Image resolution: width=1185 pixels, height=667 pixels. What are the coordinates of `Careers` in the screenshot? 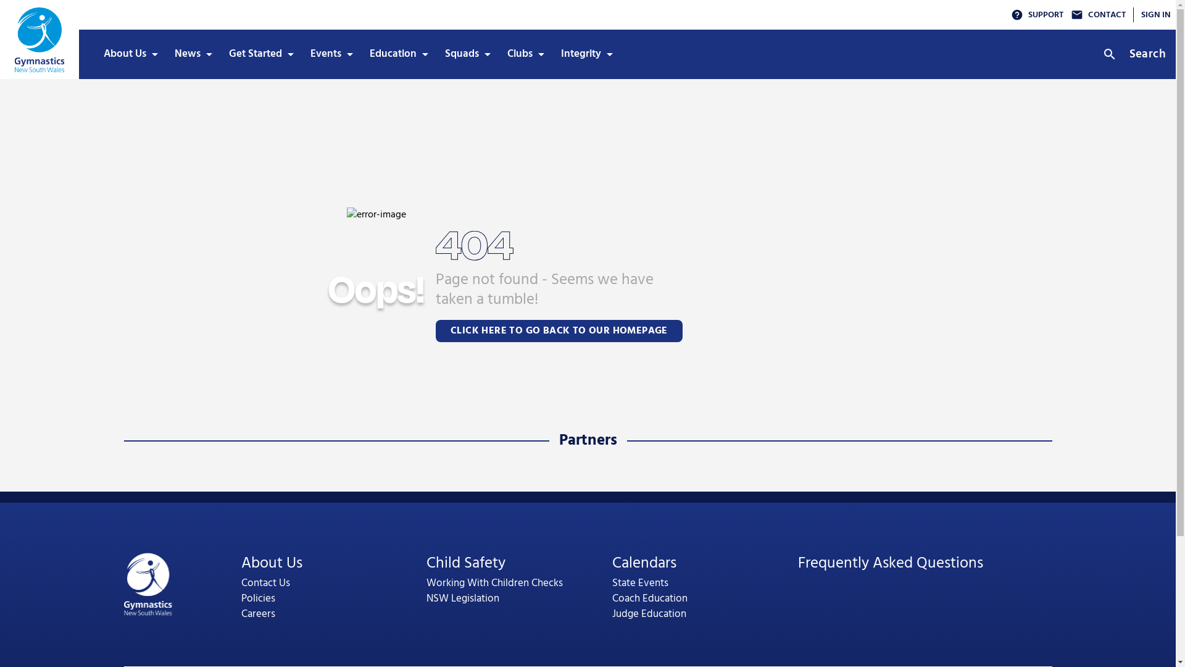 It's located at (258, 614).